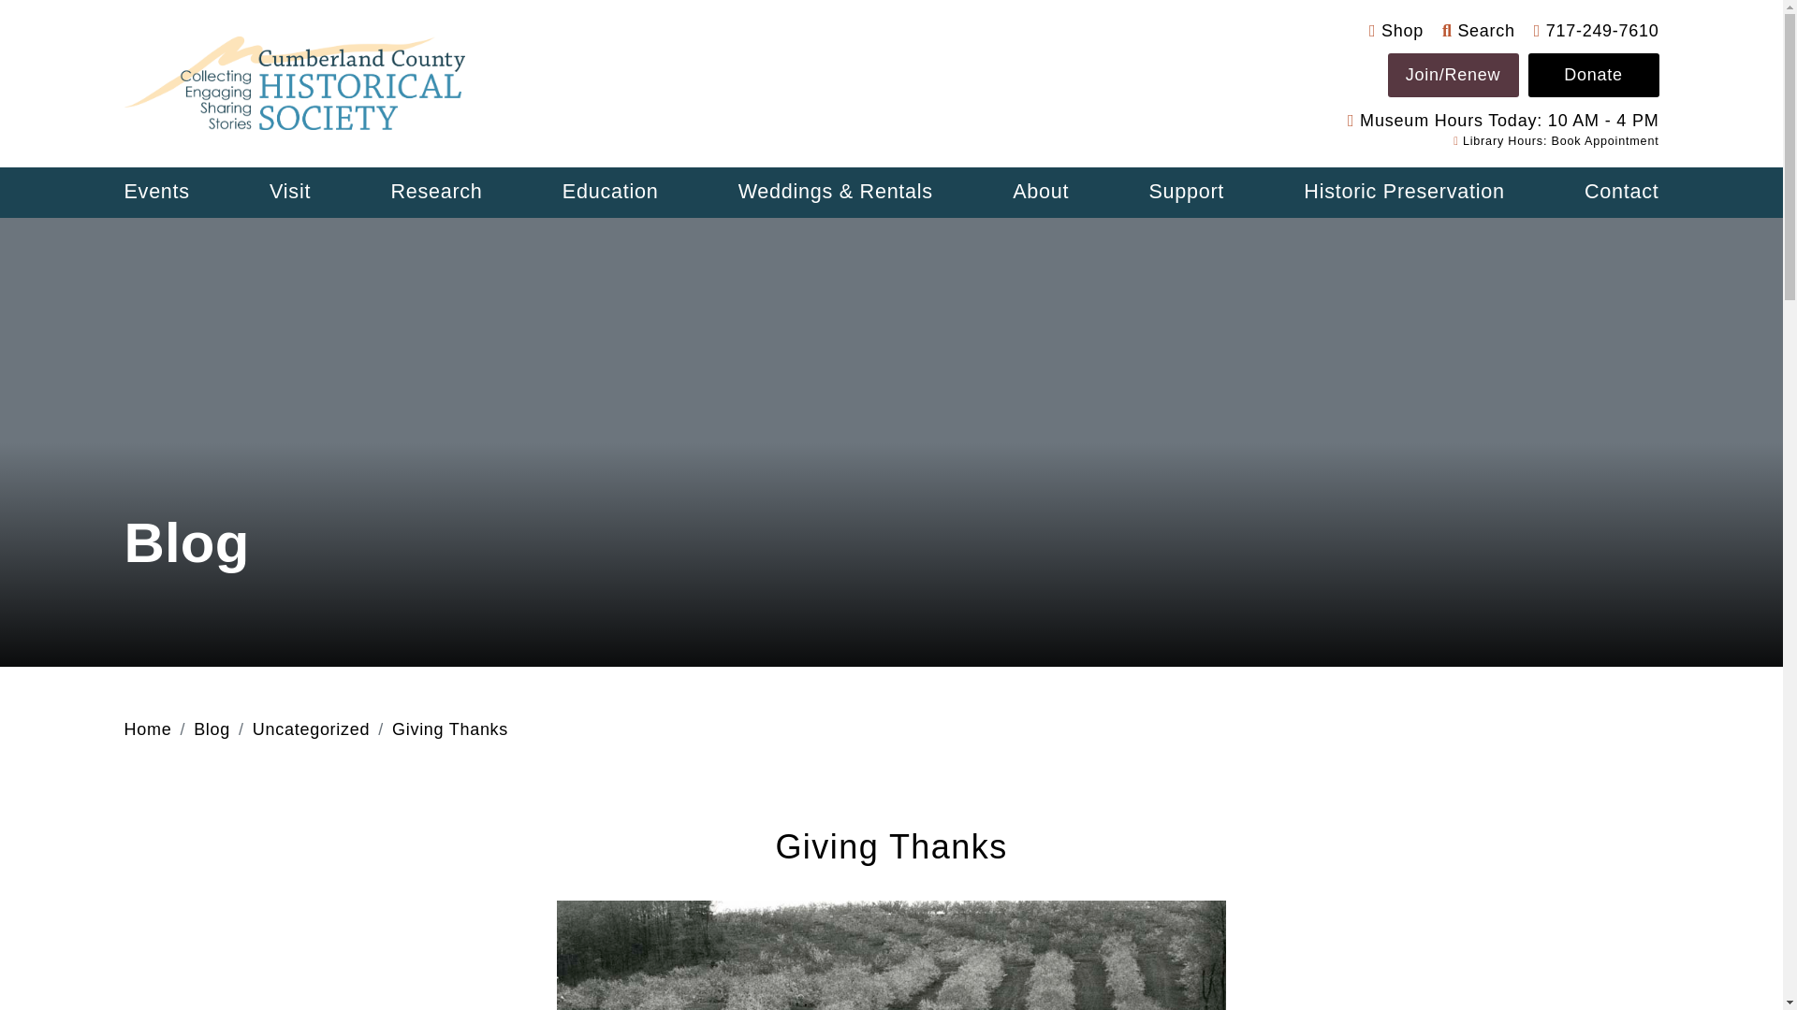 This screenshot has height=1010, width=1797. What do you see at coordinates (212, 729) in the screenshot?
I see `Blog` at bounding box center [212, 729].